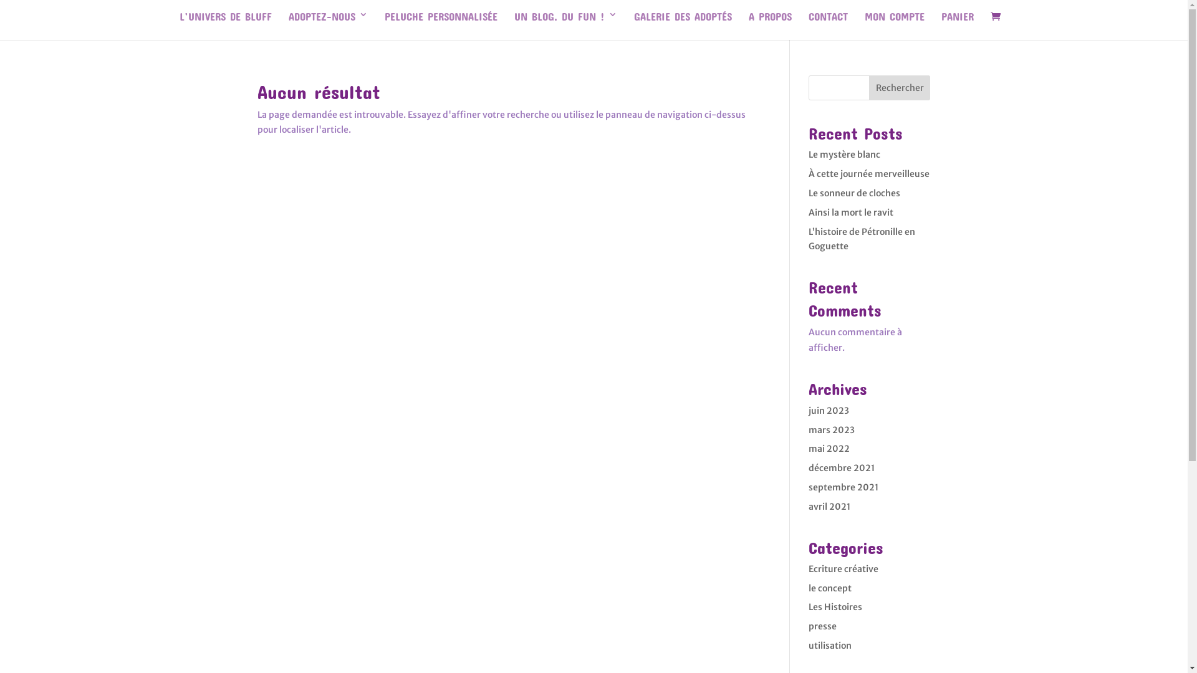  Describe the element at coordinates (823, 626) in the screenshot. I see `presse` at that location.